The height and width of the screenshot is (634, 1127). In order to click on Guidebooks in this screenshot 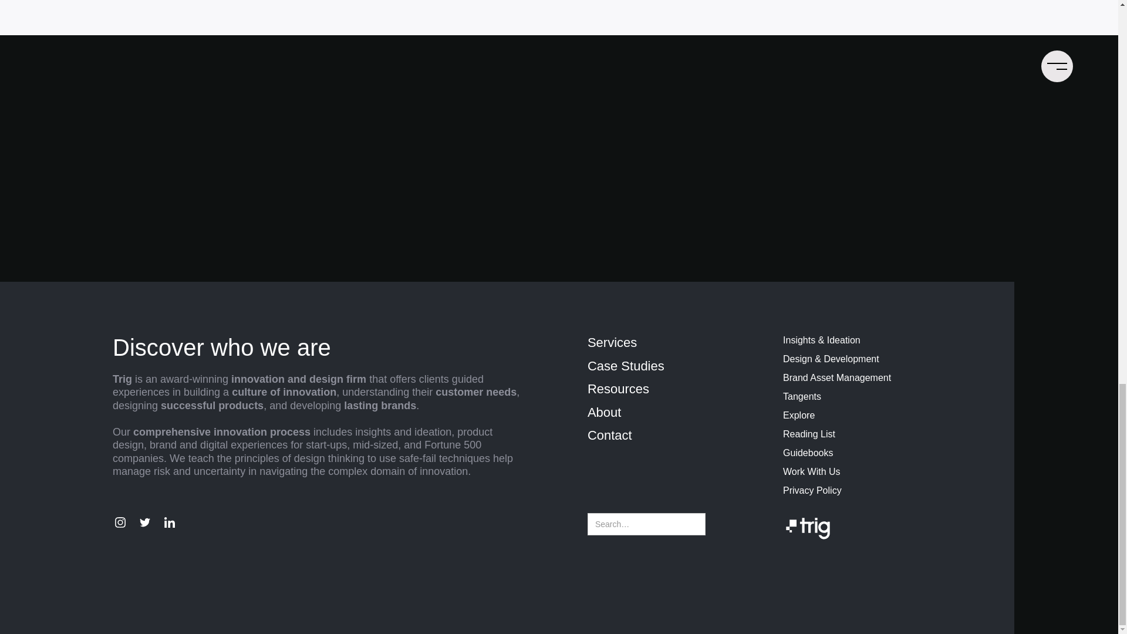, I will do `click(876, 453)`.